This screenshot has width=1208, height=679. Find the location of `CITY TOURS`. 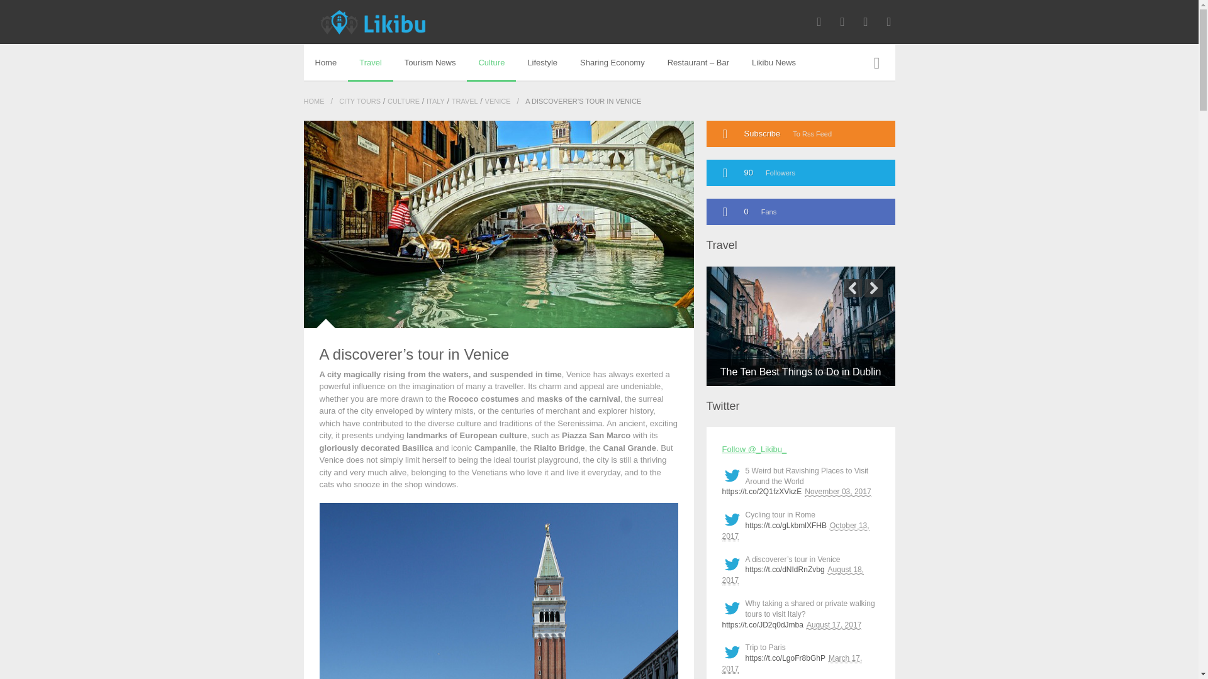

CITY TOURS is located at coordinates (360, 101).